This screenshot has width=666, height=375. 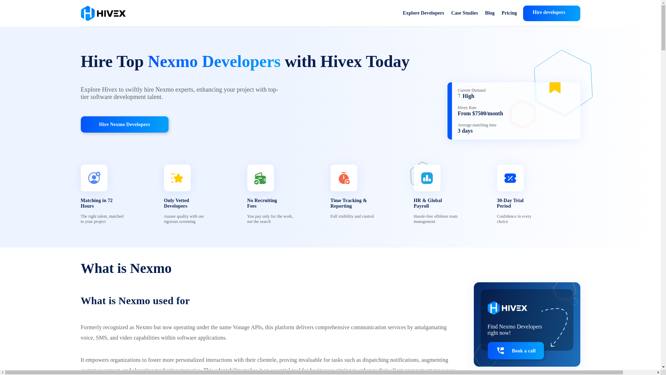 I want to click on Explore Developers, so click(x=423, y=13).